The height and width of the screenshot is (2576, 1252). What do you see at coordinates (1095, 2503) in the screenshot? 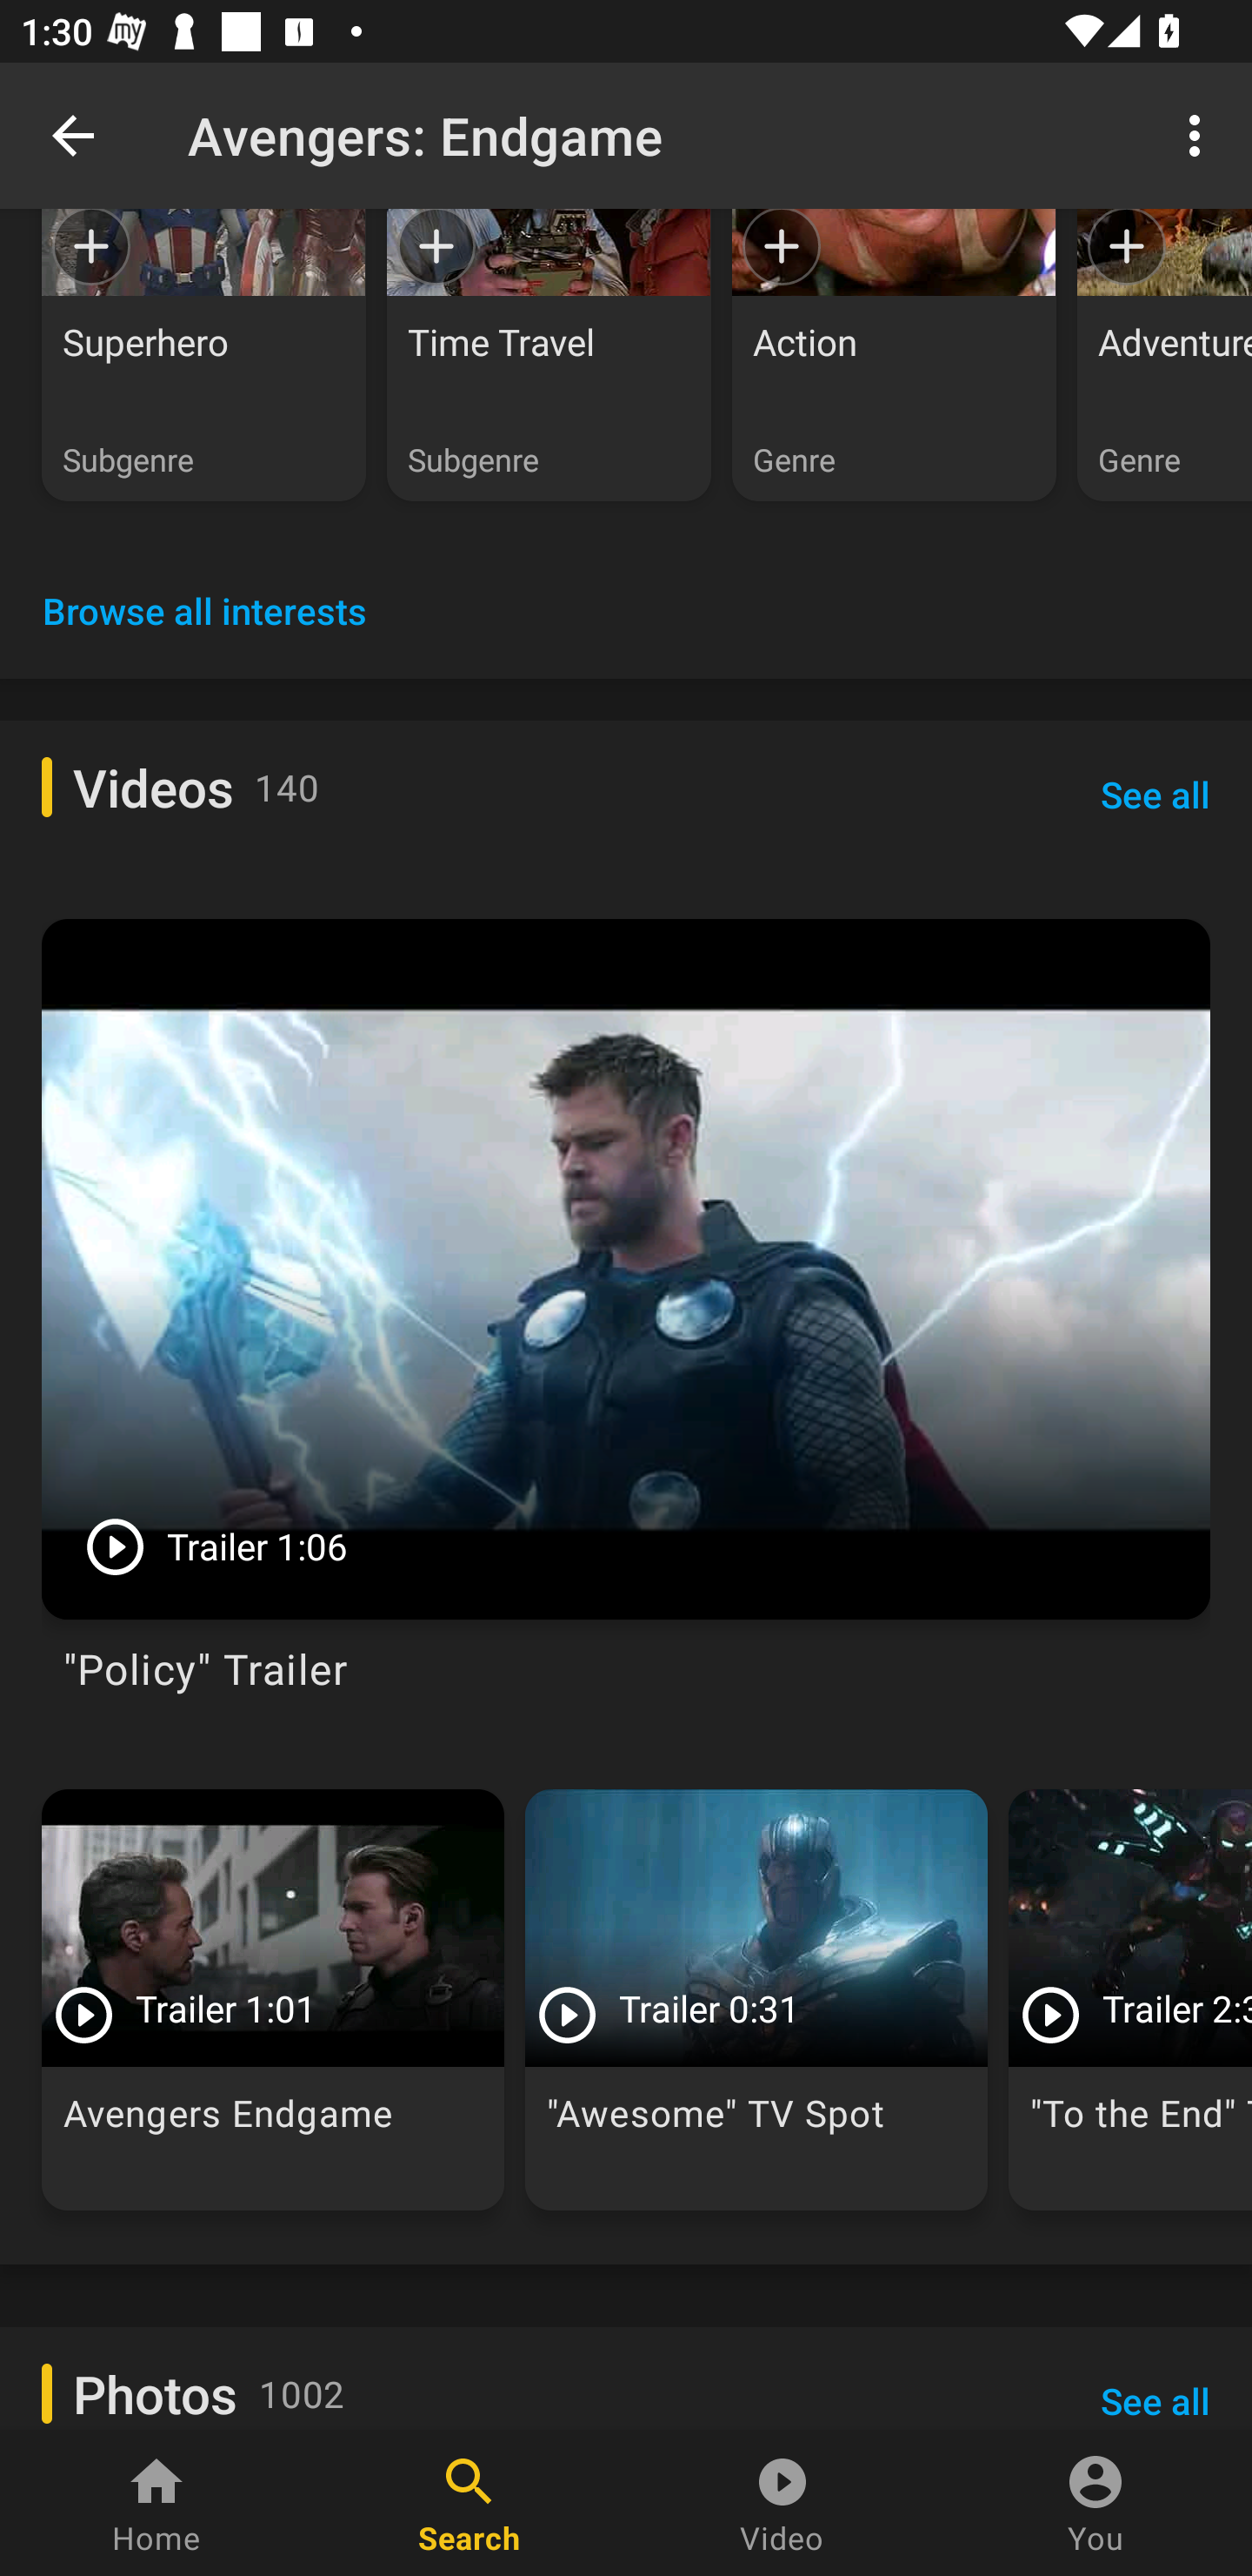
I see `You` at bounding box center [1095, 2503].